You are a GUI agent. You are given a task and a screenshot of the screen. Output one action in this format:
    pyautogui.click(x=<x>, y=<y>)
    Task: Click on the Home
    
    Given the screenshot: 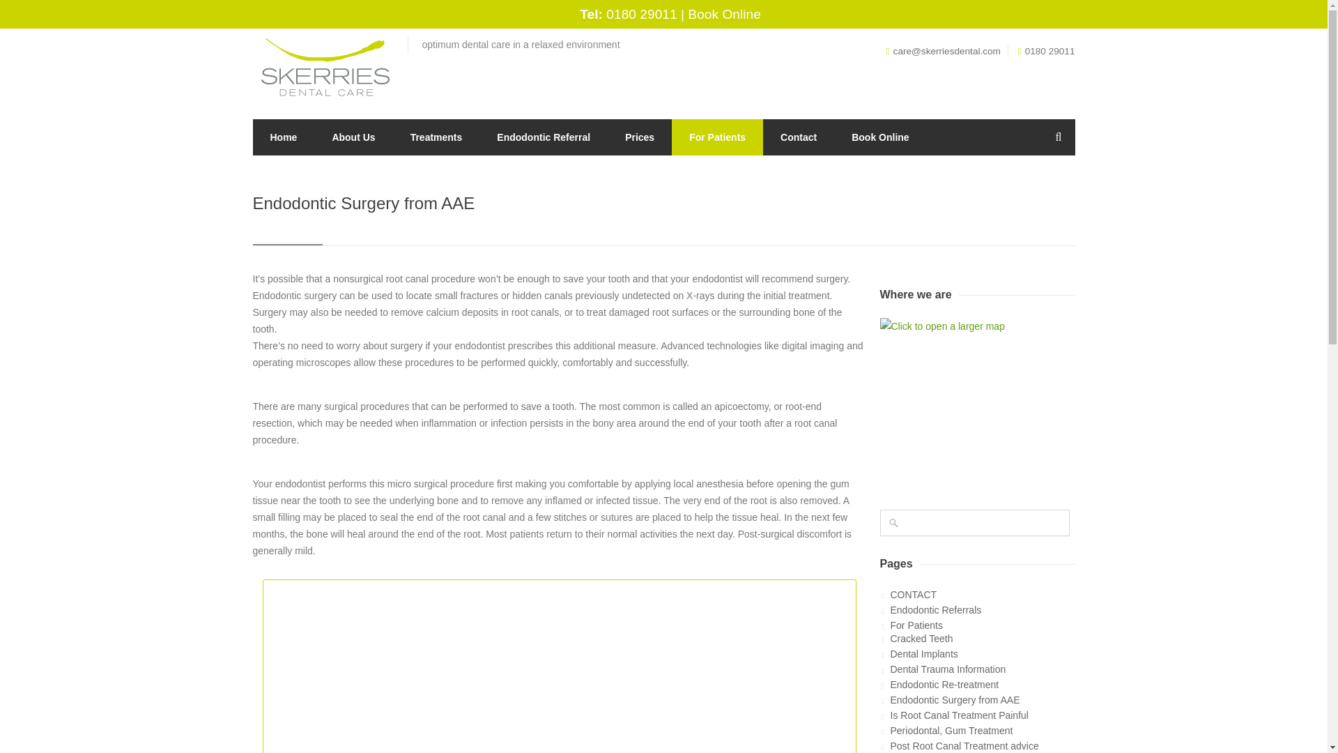 What is the action you would take?
    pyautogui.click(x=283, y=137)
    